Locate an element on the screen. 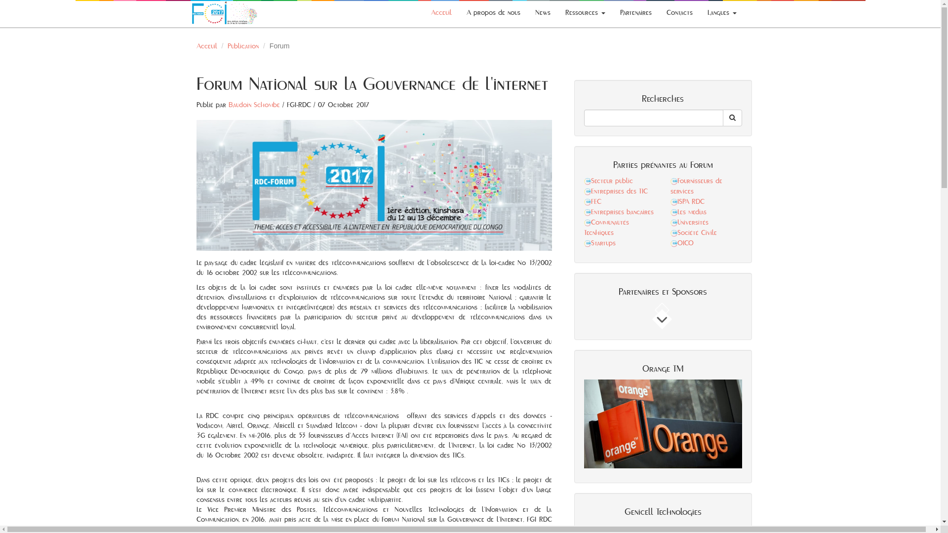  Entreprises des TIC is located at coordinates (615, 191).